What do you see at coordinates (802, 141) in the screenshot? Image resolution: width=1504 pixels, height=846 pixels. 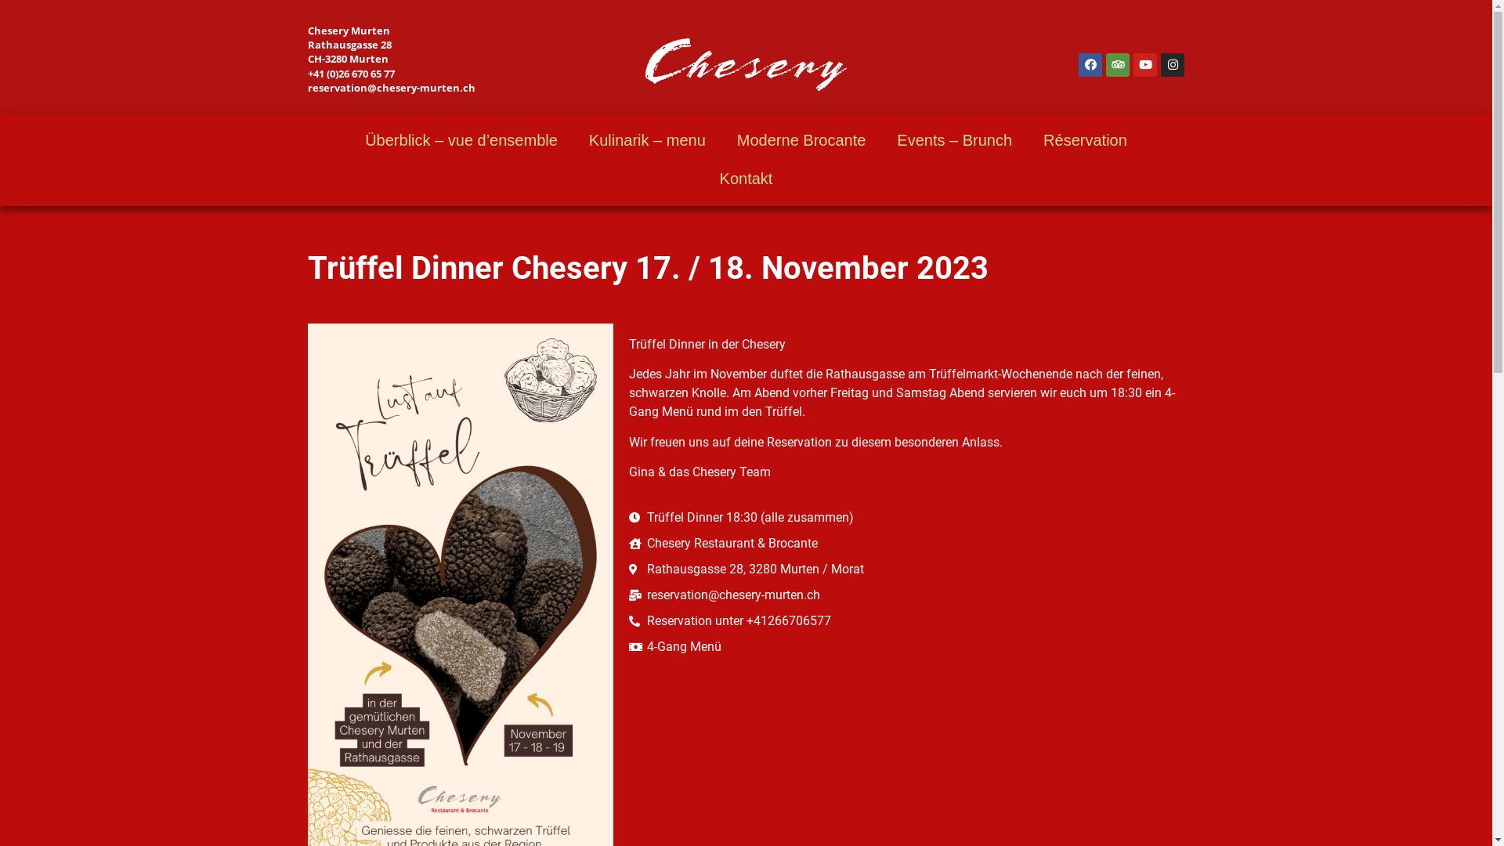 I see `Moderne Brocante` at bounding box center [802, 141].